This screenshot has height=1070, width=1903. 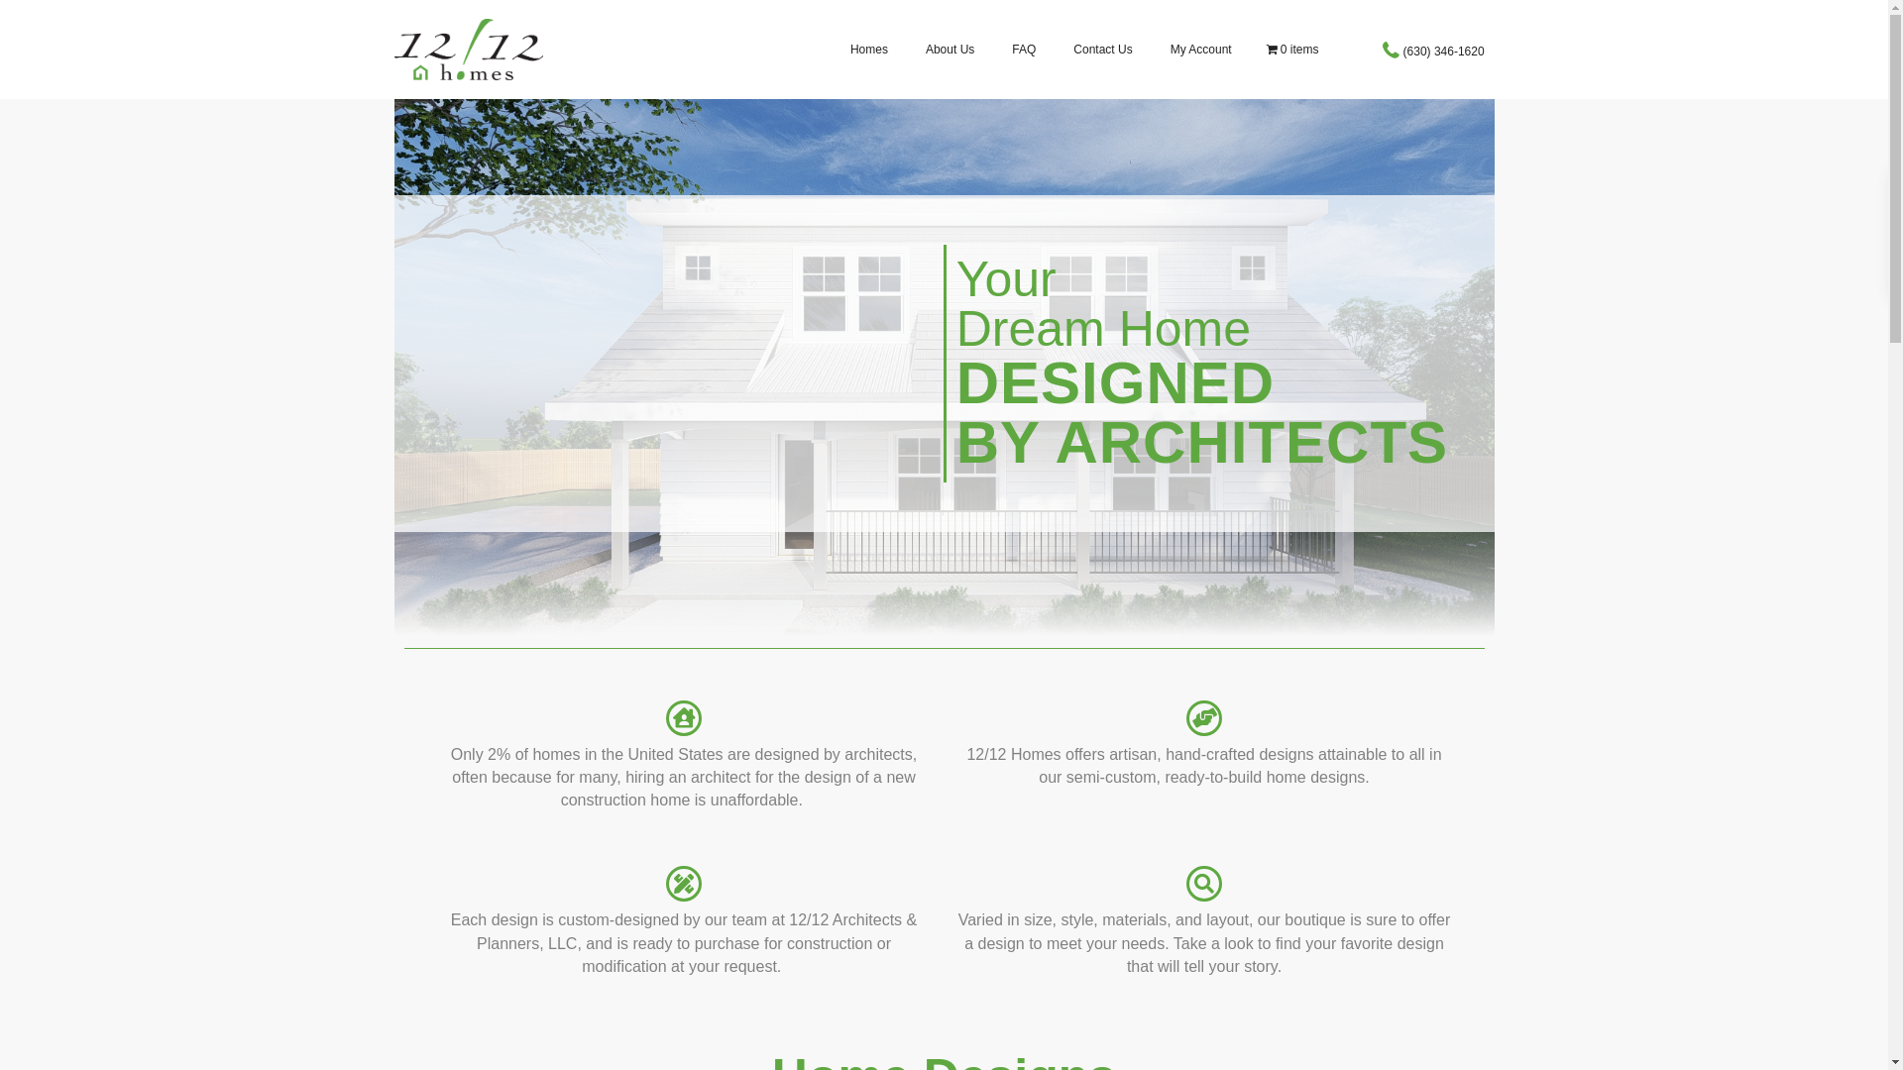 I want to click on 0 items, so click(x=1292, y=50).